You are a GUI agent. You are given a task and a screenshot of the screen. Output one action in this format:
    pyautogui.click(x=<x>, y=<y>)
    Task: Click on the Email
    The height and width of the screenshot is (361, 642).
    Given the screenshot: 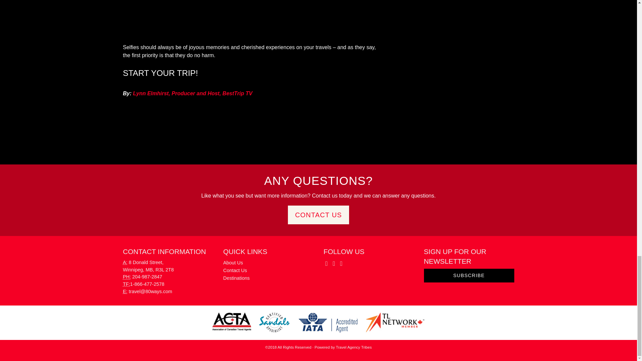 What is the action you would take?
    pyautogui.click(x=125, y=291)
    